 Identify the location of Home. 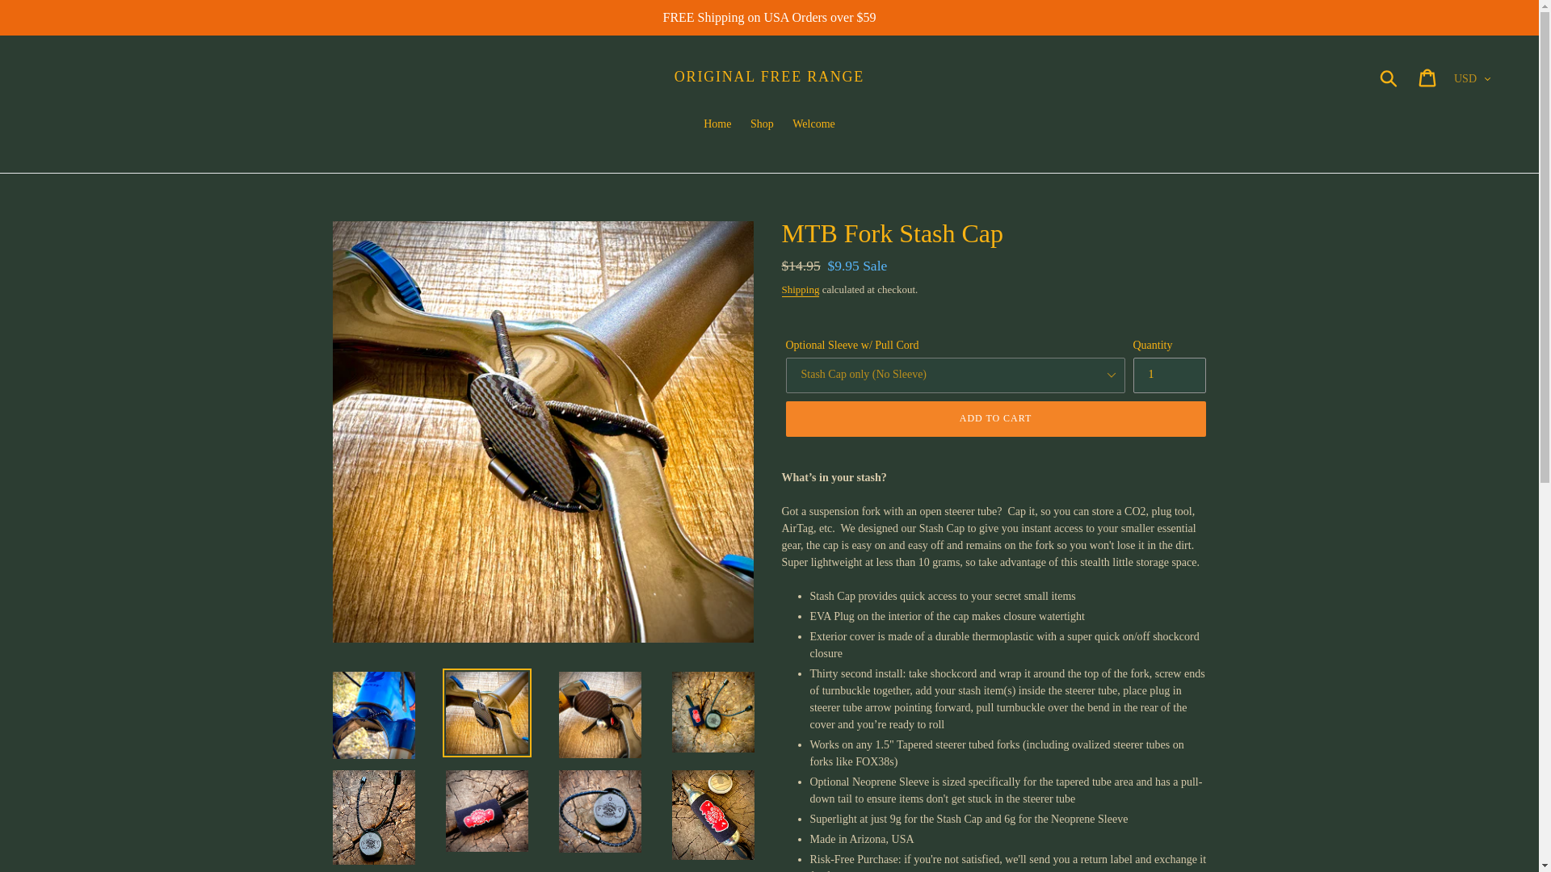
(717, 124).